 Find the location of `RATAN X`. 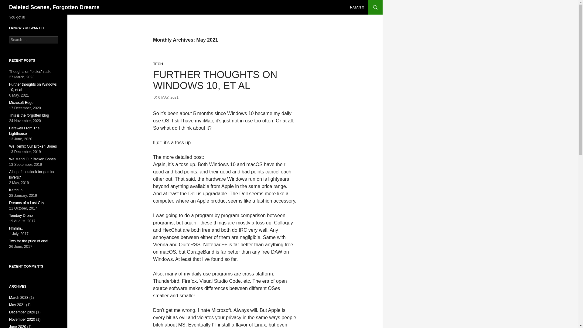

RATAN X is located at coordinates (357, 7).